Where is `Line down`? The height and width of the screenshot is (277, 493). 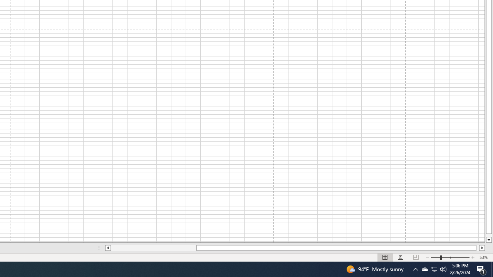
Line down is located at coordinates (488, 240).